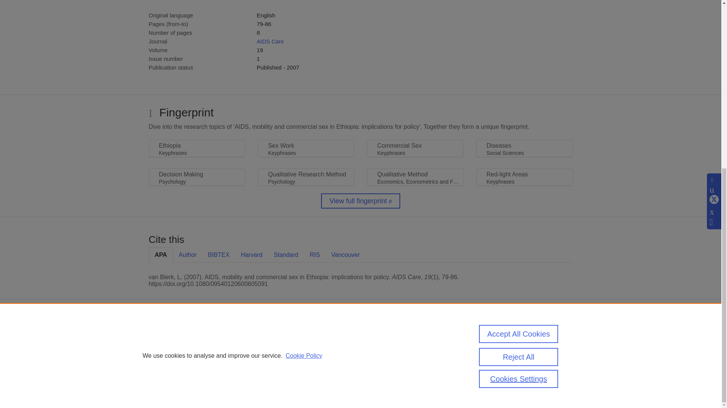  I want to click on Scopus, so click(197, 337).